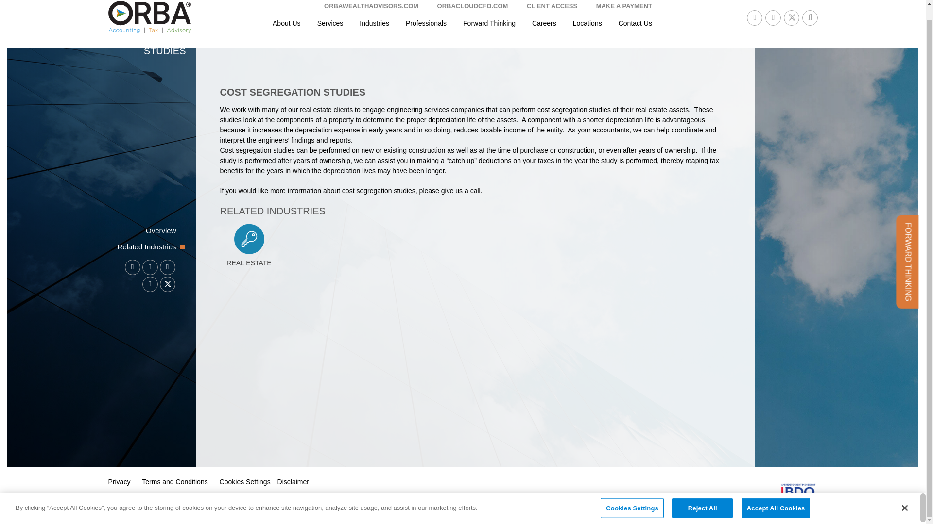  I want to click on ORBACLOUDCFO.COM, so click(474, 246).